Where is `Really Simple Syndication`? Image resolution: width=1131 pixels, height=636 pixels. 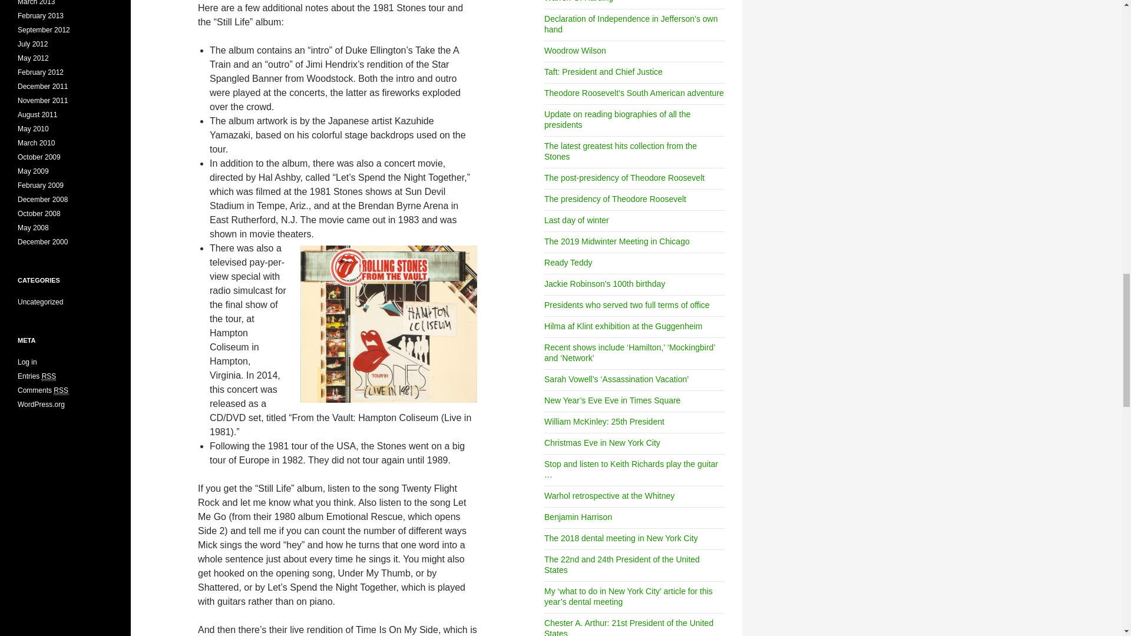 Really Simple Syndication is located at coordinates (60, 390).